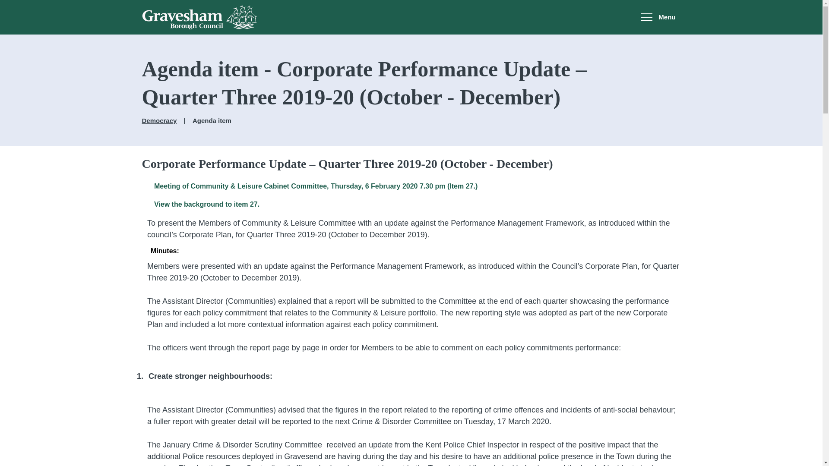 This screenshot has height=466, width=829. I want to click on Link to issue details for item 27., so click(206, 204).